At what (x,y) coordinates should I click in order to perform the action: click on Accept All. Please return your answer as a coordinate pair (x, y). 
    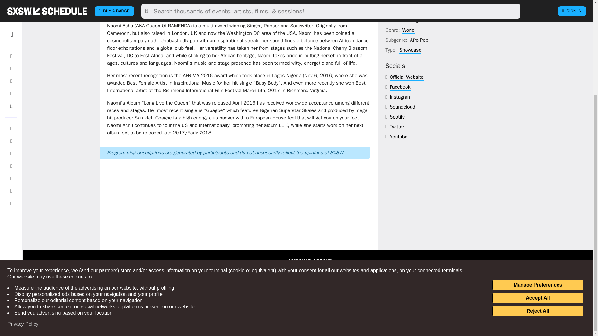
    Looking at the image, I should click on (538, 170).